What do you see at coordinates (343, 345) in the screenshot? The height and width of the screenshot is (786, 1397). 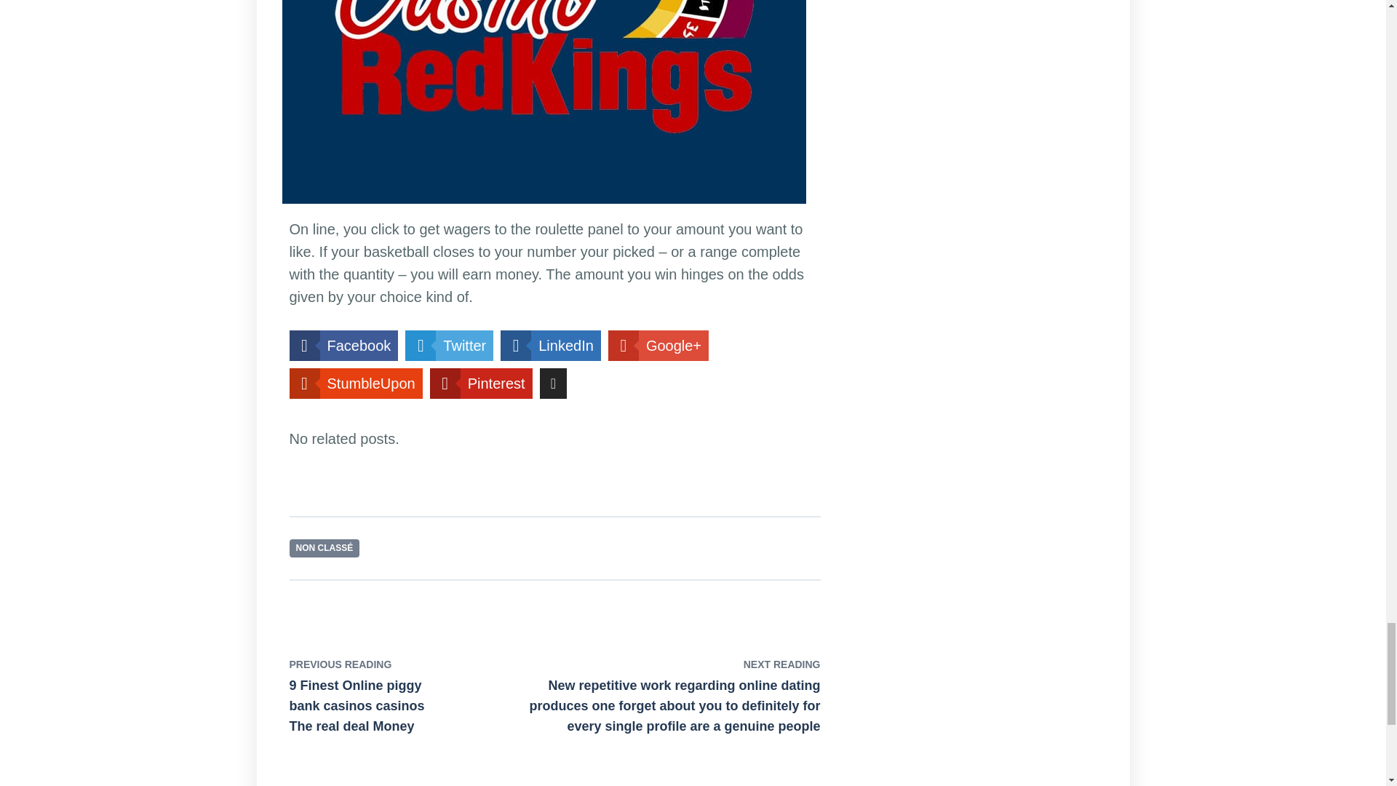 I see `Facebook` at bounding box center [343, 345].